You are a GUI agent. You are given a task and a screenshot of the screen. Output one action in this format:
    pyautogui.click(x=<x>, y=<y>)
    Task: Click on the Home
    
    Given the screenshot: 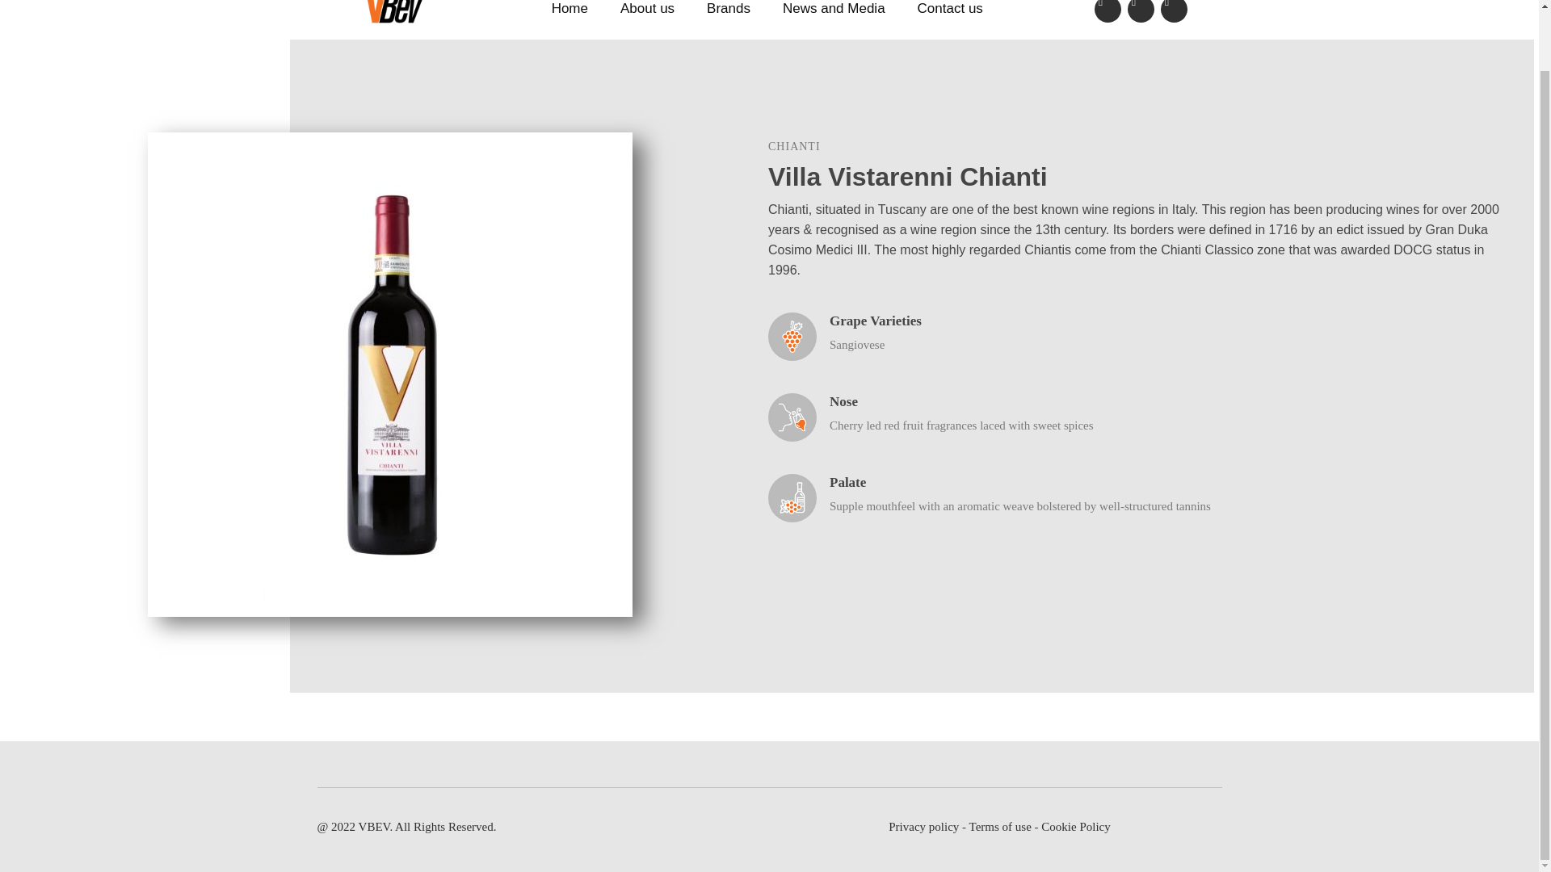 What is the action you would take?
    pyautogui.click(x=570, y=11)
    